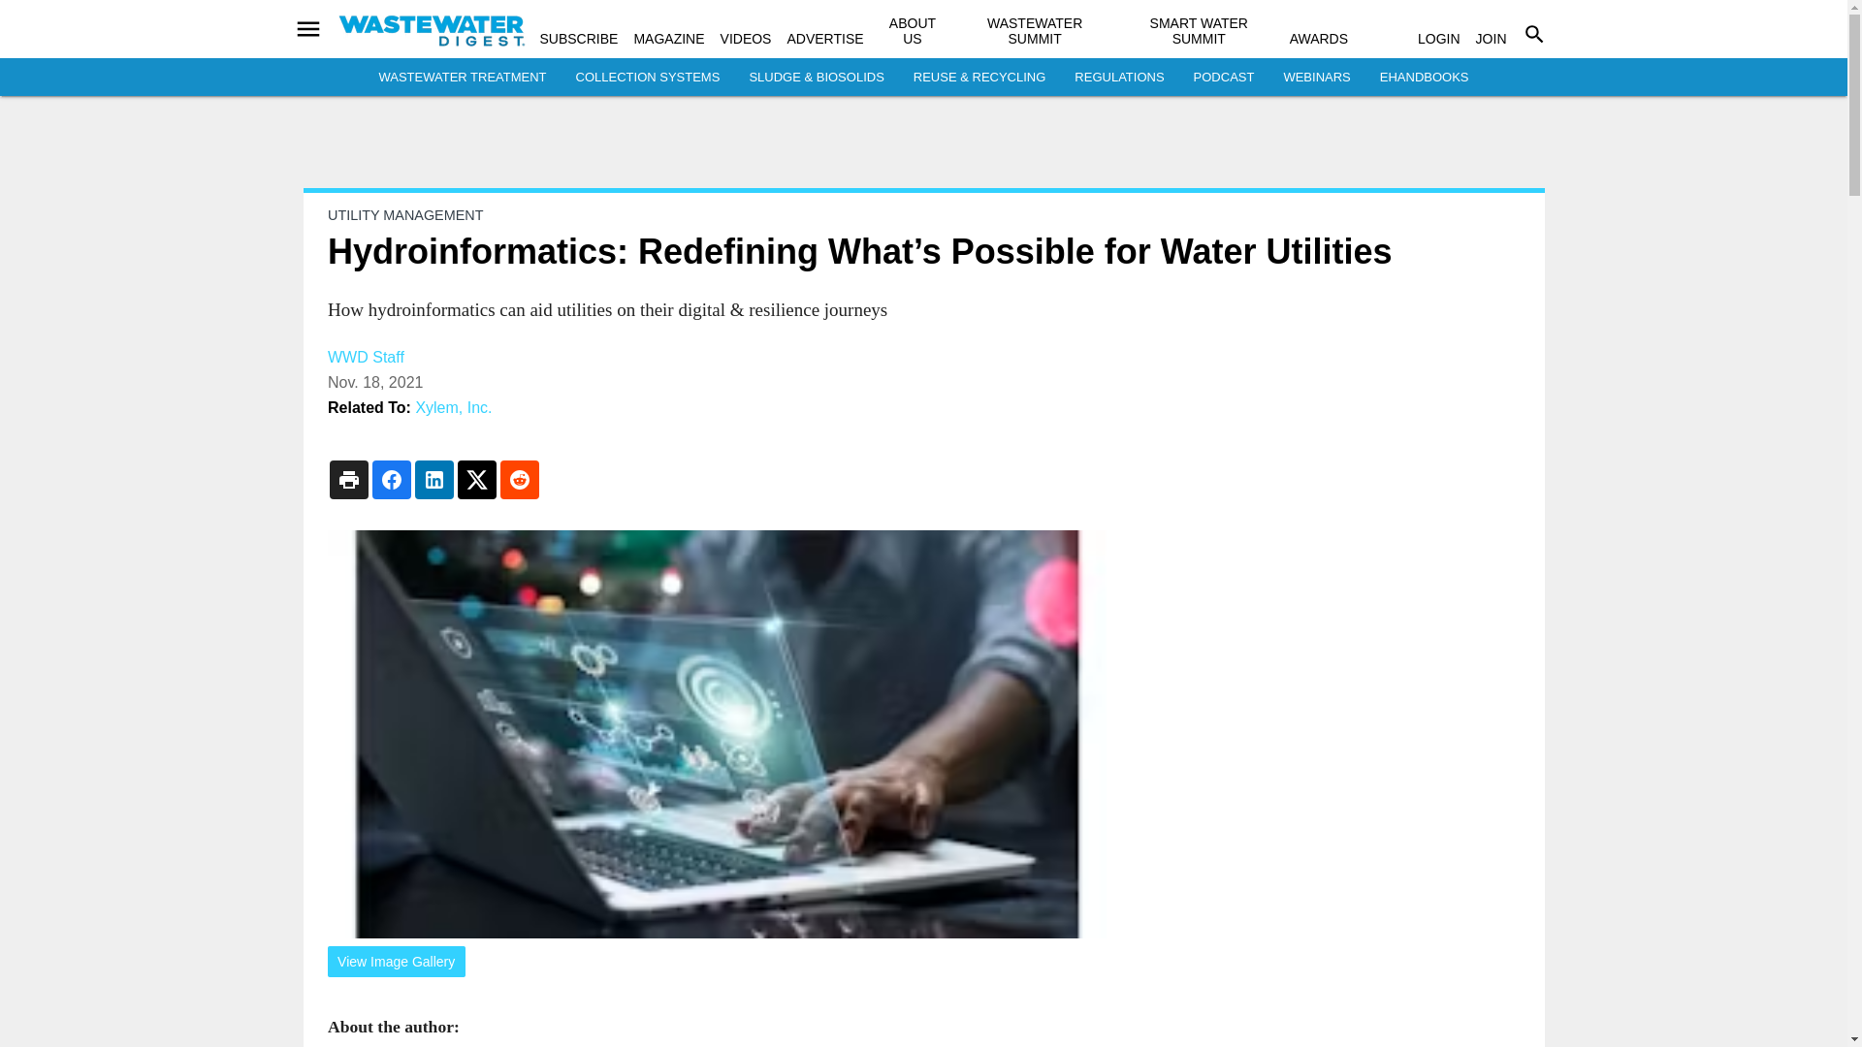 The image size is (1862, 1047). I want to click on AWARDS, so click(1319, 39).